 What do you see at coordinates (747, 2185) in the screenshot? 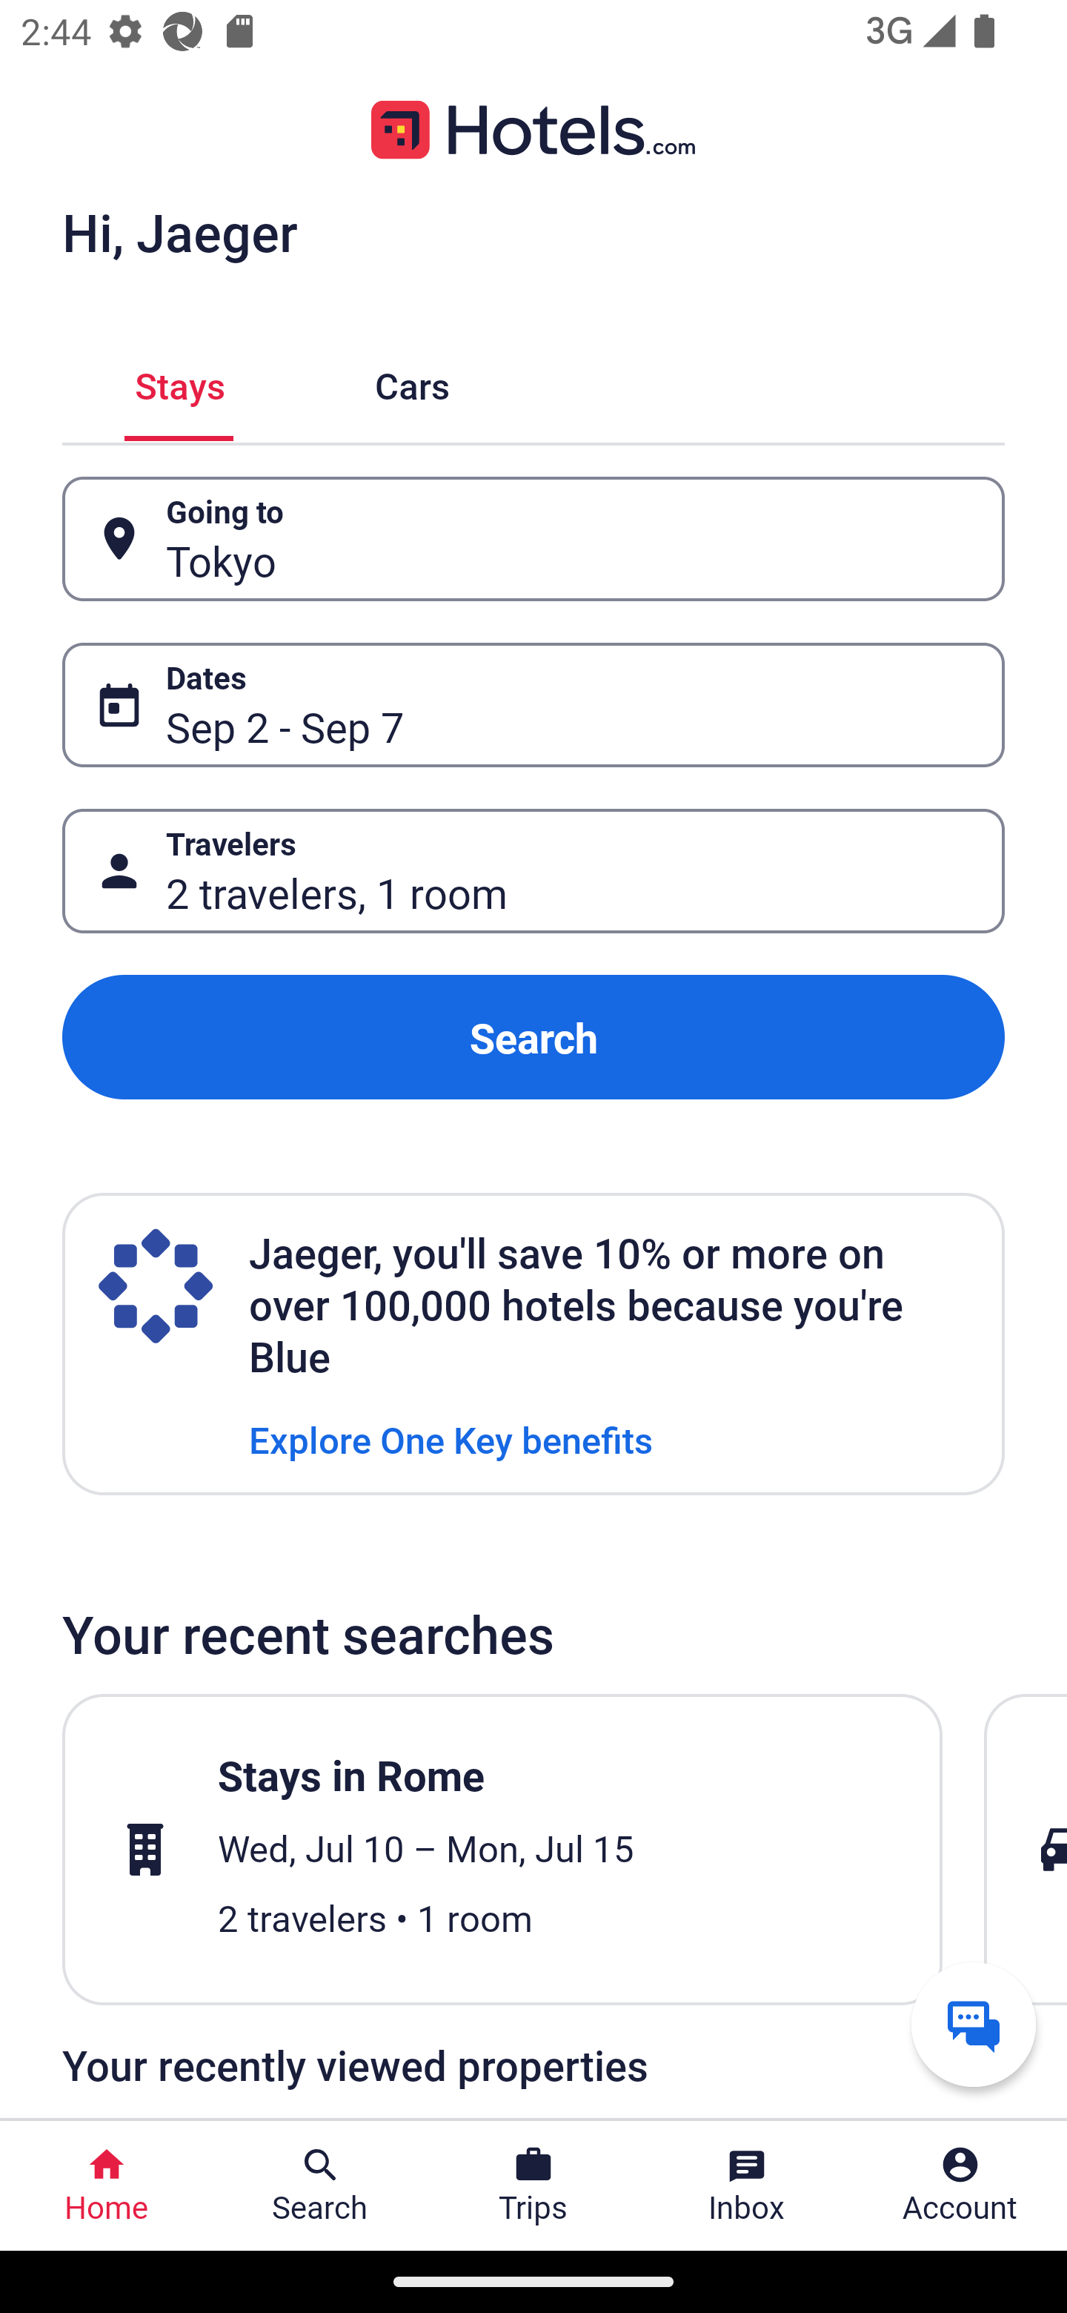
I see `Inbox Inbox Button` at bounding box center [747, 2185].